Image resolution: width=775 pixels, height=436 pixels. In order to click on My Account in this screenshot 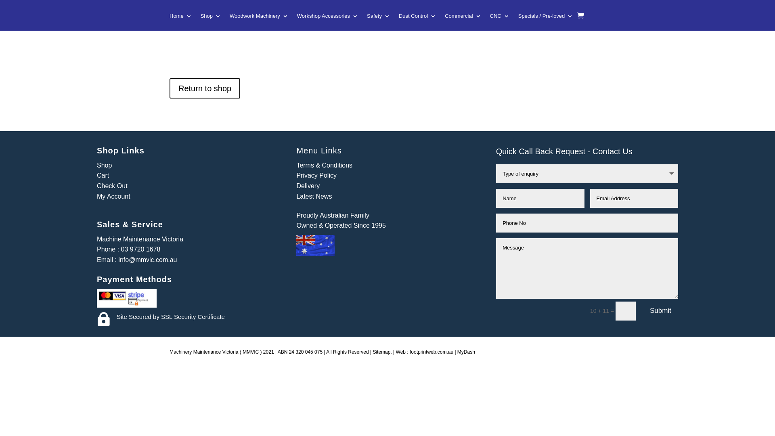, I will do `click(114, 196)`.